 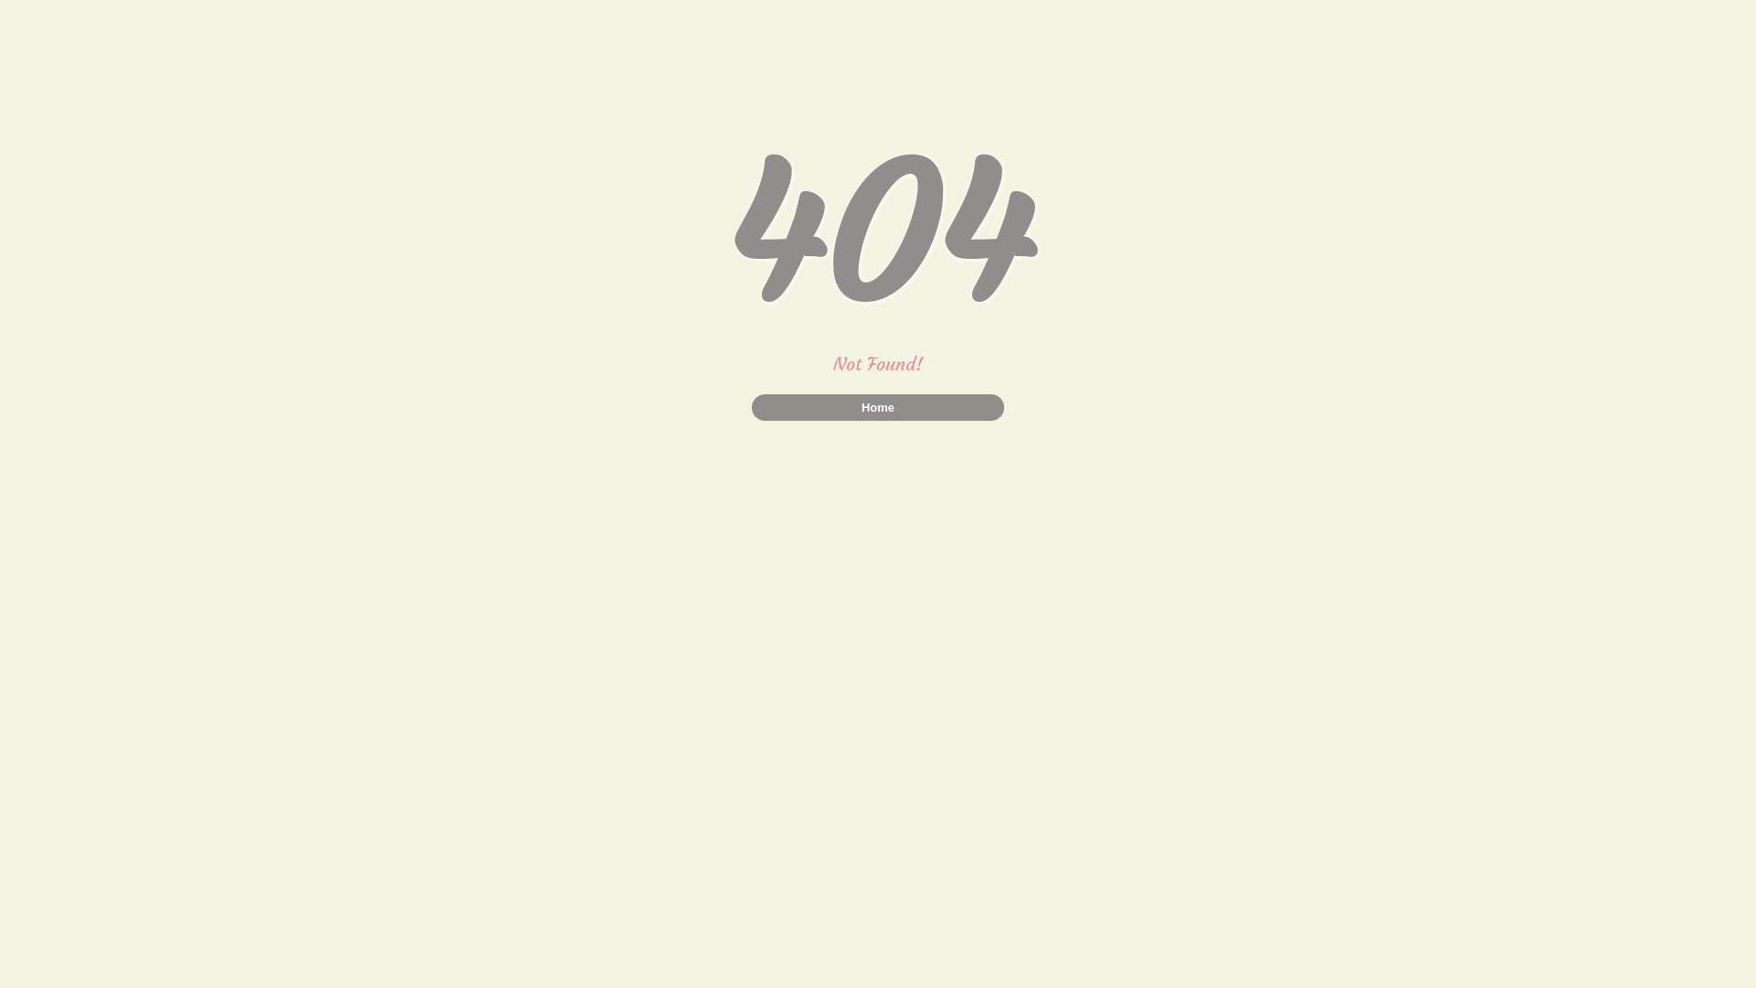 What do you see at coordinates (878, 408) in the screenshot?
I see `Home` at bounding box center [878, 408].